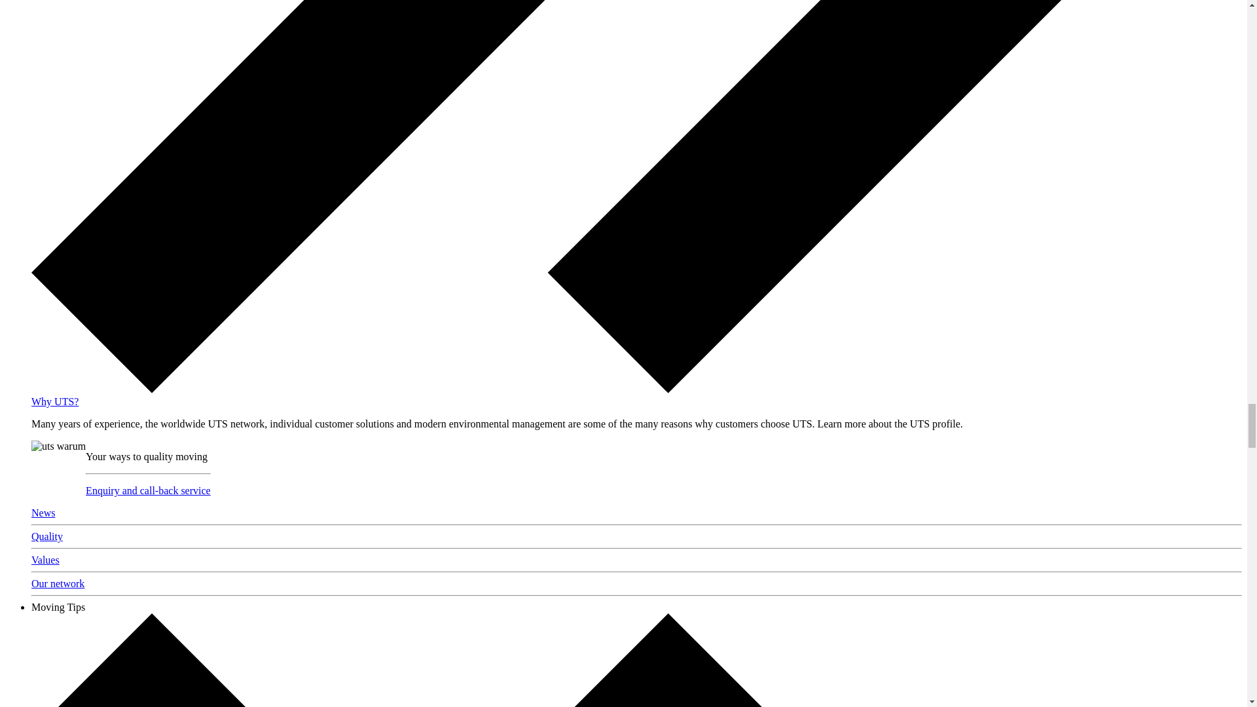 The image size is (1257, 707). What do you see at coordinates (43, 513) in the screenshot?
I see `News` at bounding box center [43, 513].